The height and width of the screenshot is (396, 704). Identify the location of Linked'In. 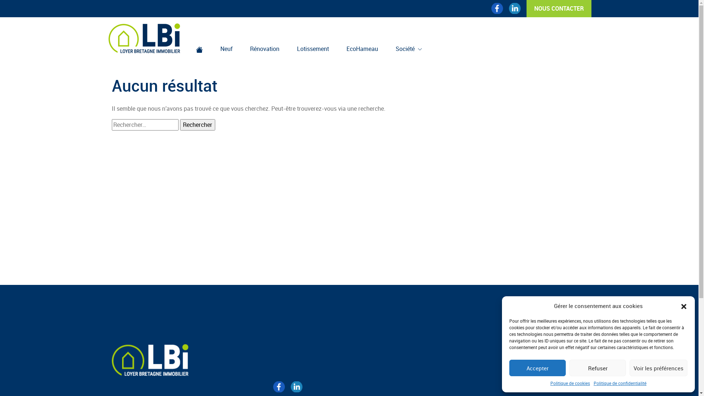
(296, 387).